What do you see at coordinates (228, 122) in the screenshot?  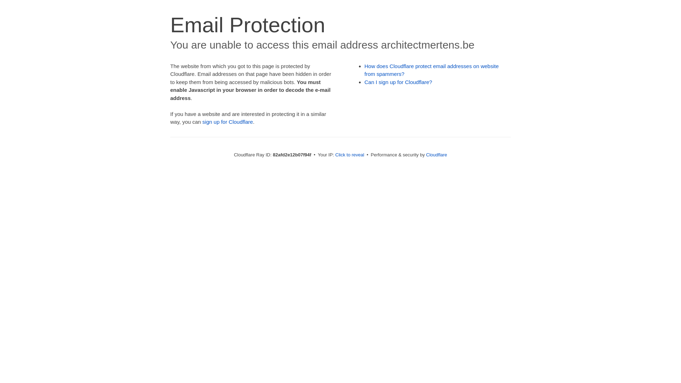 I see `sign up for Cloudflare` at bounding box center [228, 122].